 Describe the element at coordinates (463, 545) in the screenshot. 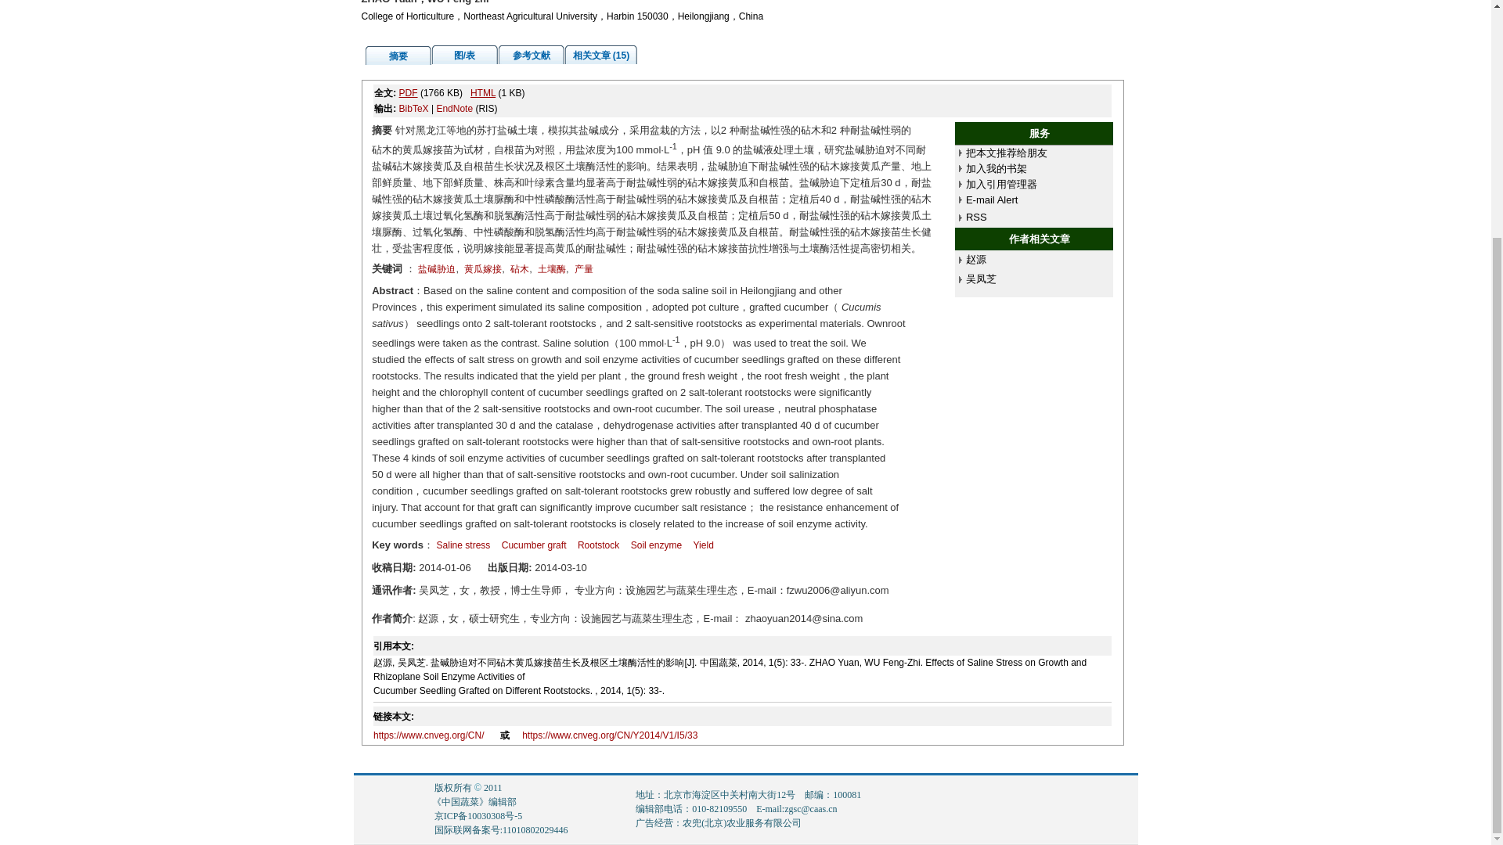

I see `Saline stress` at that location.